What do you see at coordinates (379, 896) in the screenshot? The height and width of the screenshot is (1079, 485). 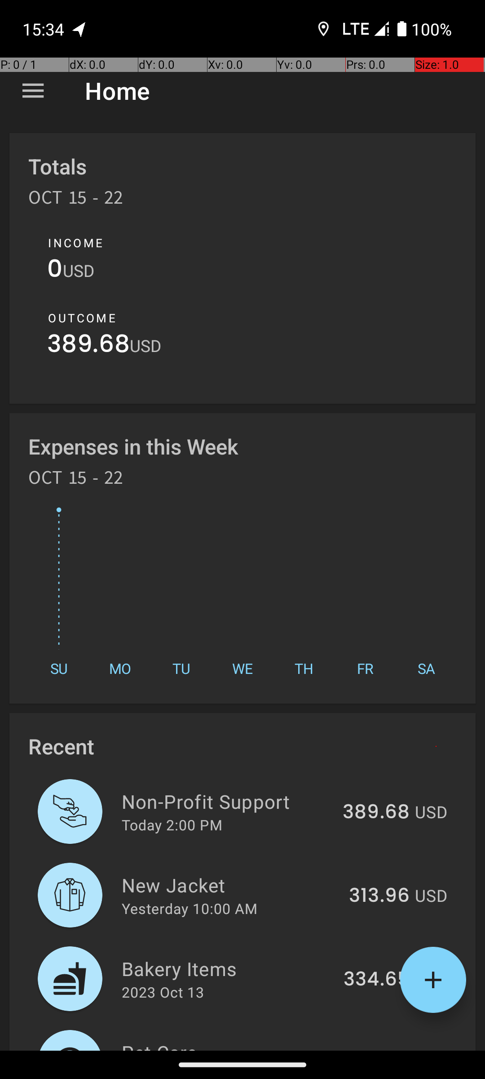 I see `313.96` at bounding box center [379, 896].